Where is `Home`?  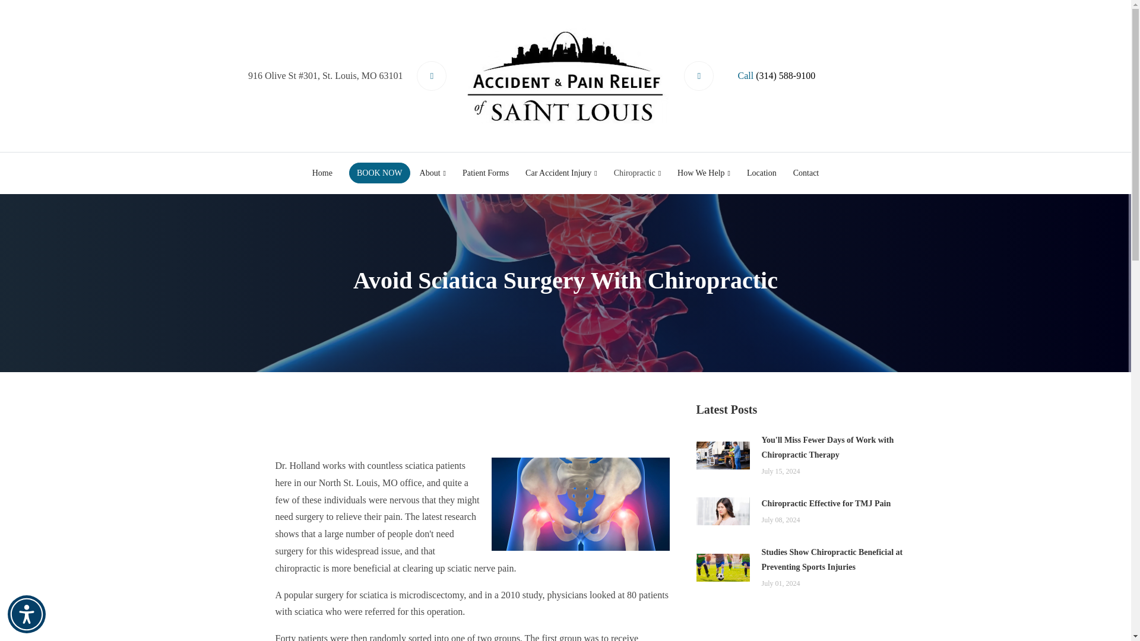
Home is located at coordinates (322, 173).